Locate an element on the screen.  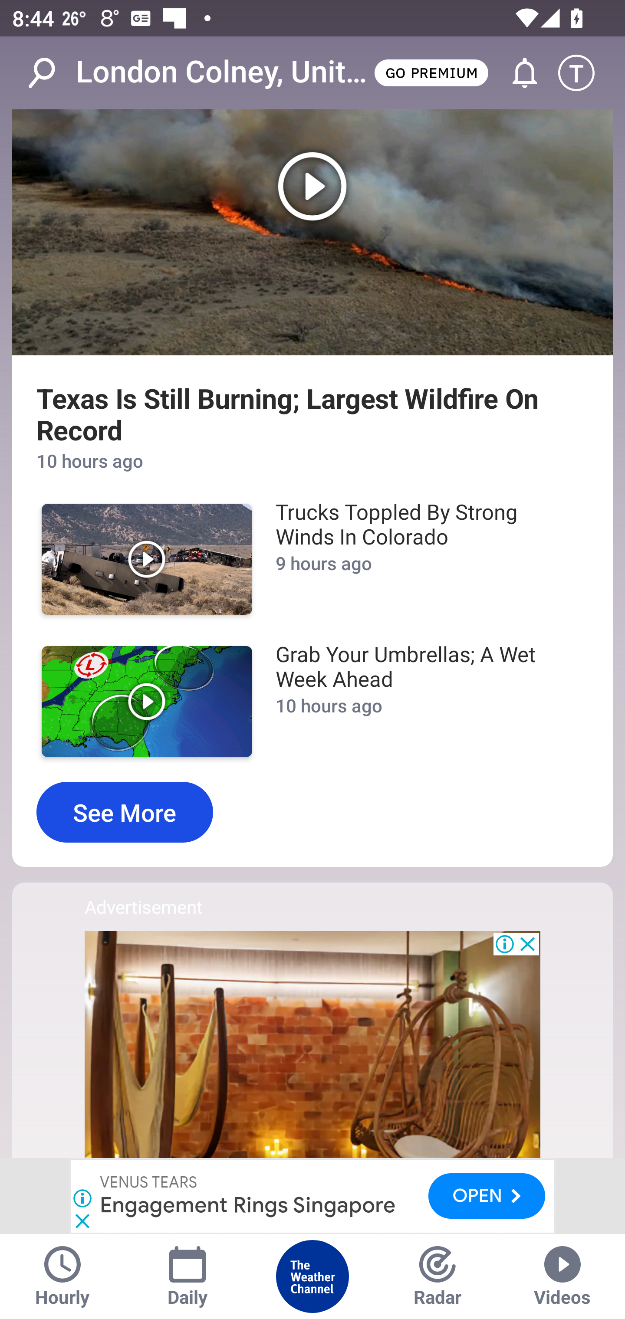
VENUS TEARS is located at coordinates (150, 1182).